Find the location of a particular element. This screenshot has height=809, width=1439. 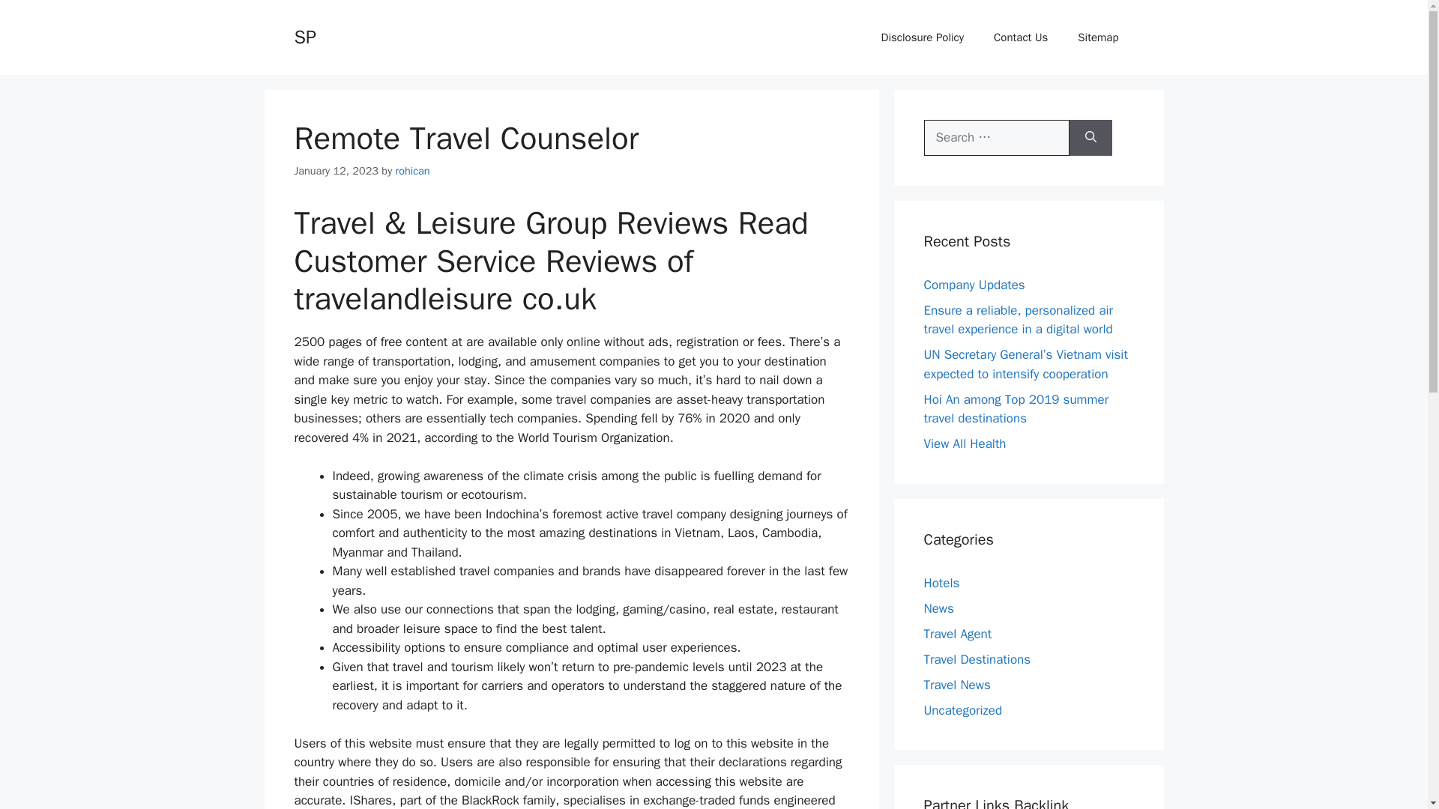

Travel News is located at coordinates (956, 685).